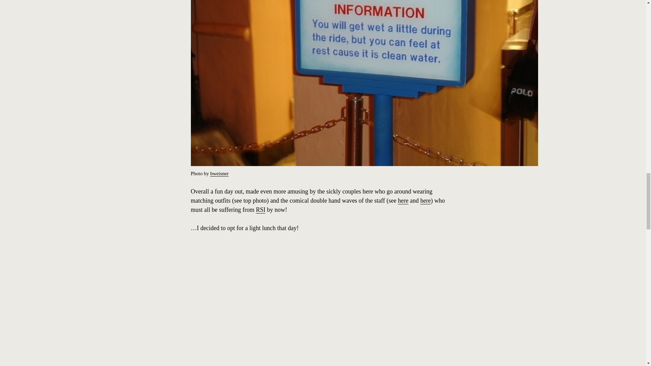  I want to click on Feel at Rest, so click(364, 164).